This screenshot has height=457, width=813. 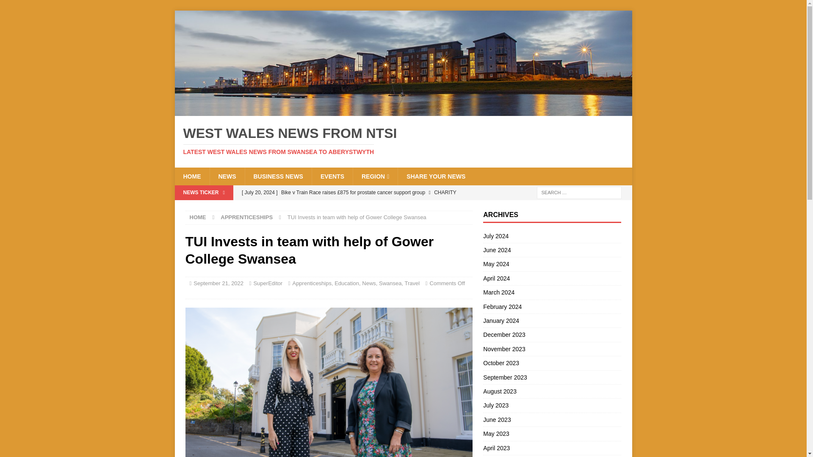 I want to click on West Wales News from NTSI, so click(x=403, y=141).